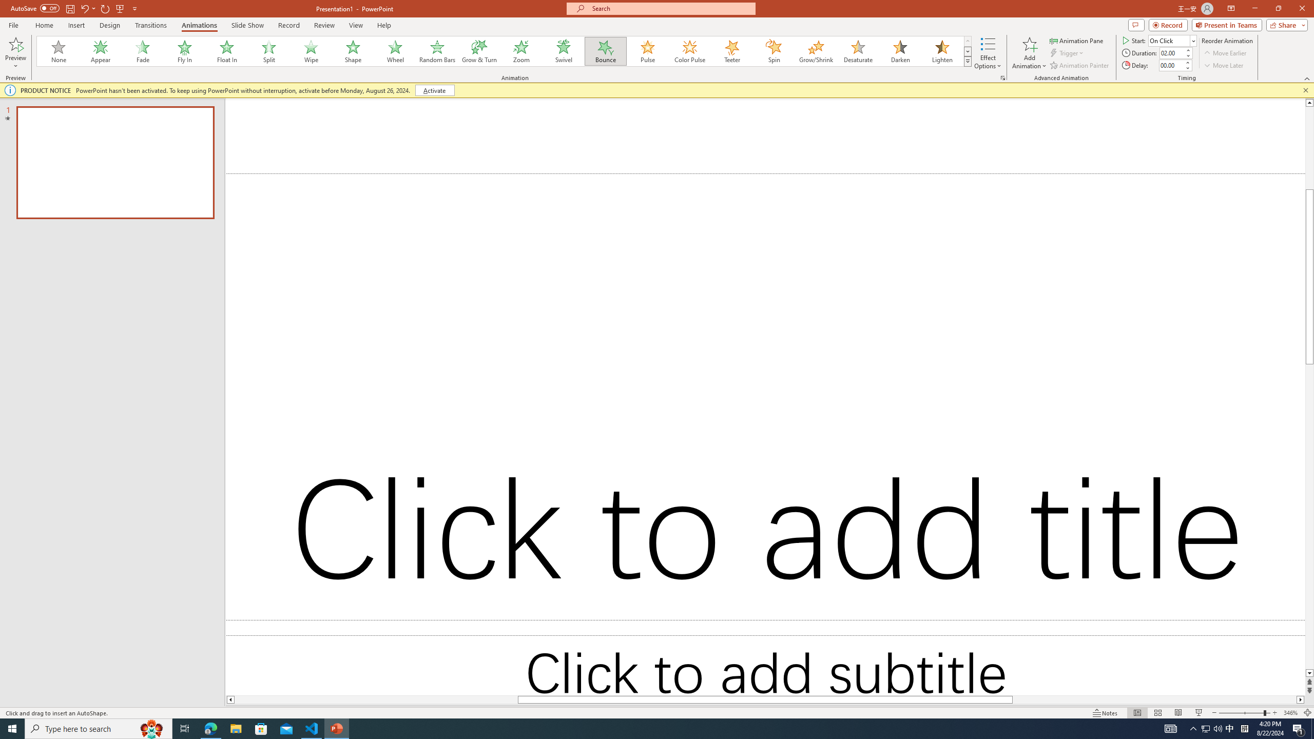 The image size is (1314, 739). I want to click on Redo, so click(106, 8).